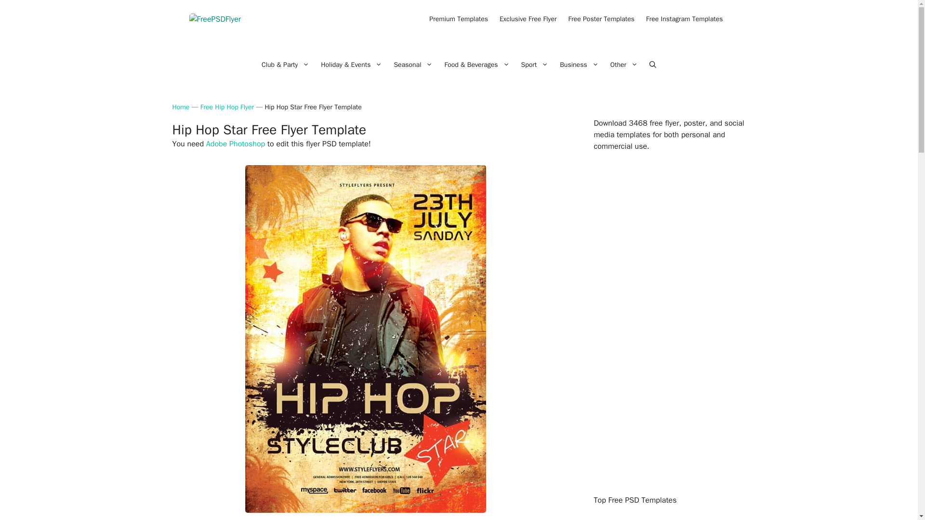  What do you see at coordinates (413, 65) in the screenshot?
I see `Free Seasonal Event Flyer PSD Templates` at bounding box center [413, 65].